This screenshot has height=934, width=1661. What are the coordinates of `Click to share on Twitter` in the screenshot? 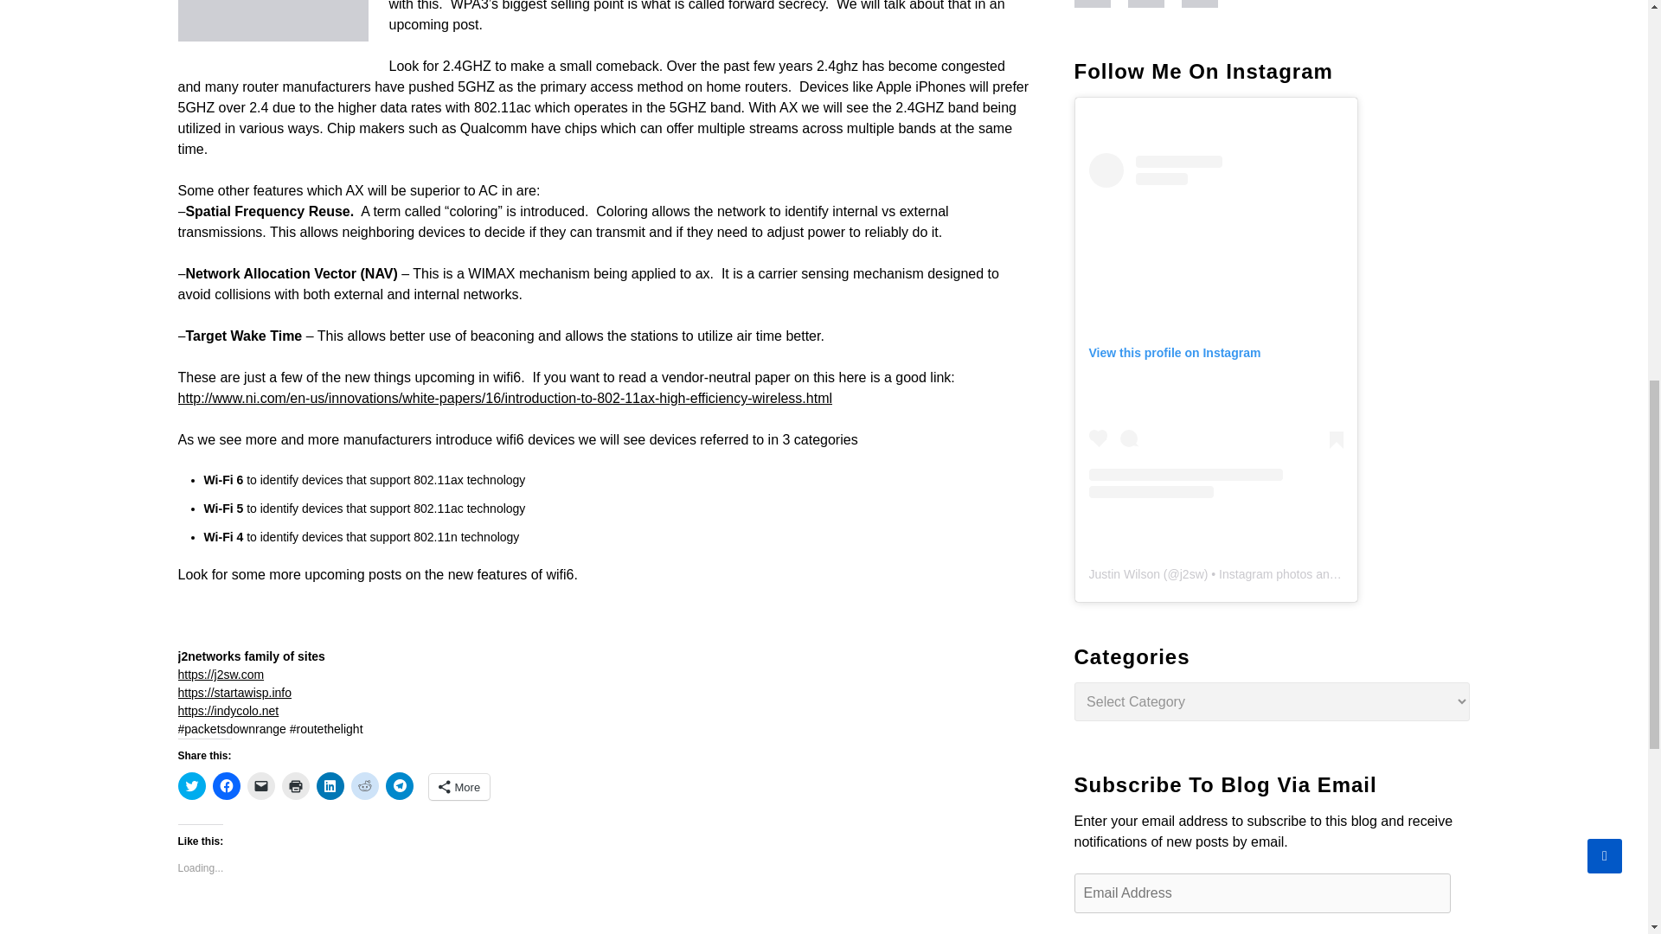 It's located at (192, 785).